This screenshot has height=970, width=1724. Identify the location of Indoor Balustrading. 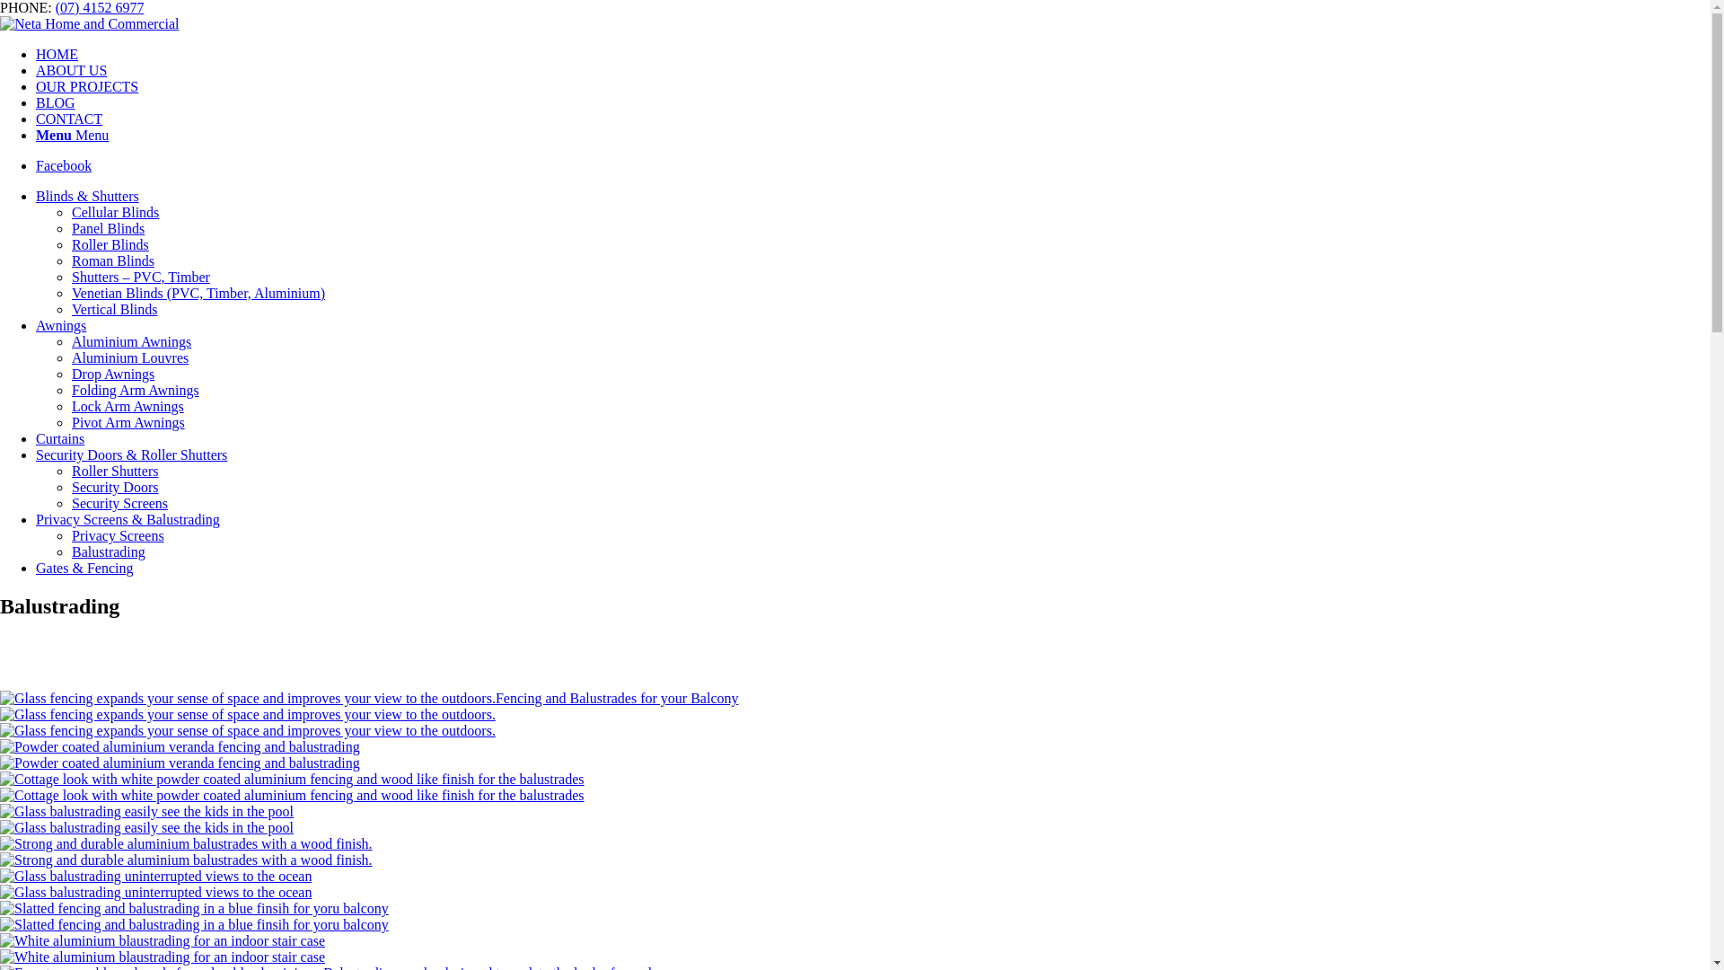
(163, 941).